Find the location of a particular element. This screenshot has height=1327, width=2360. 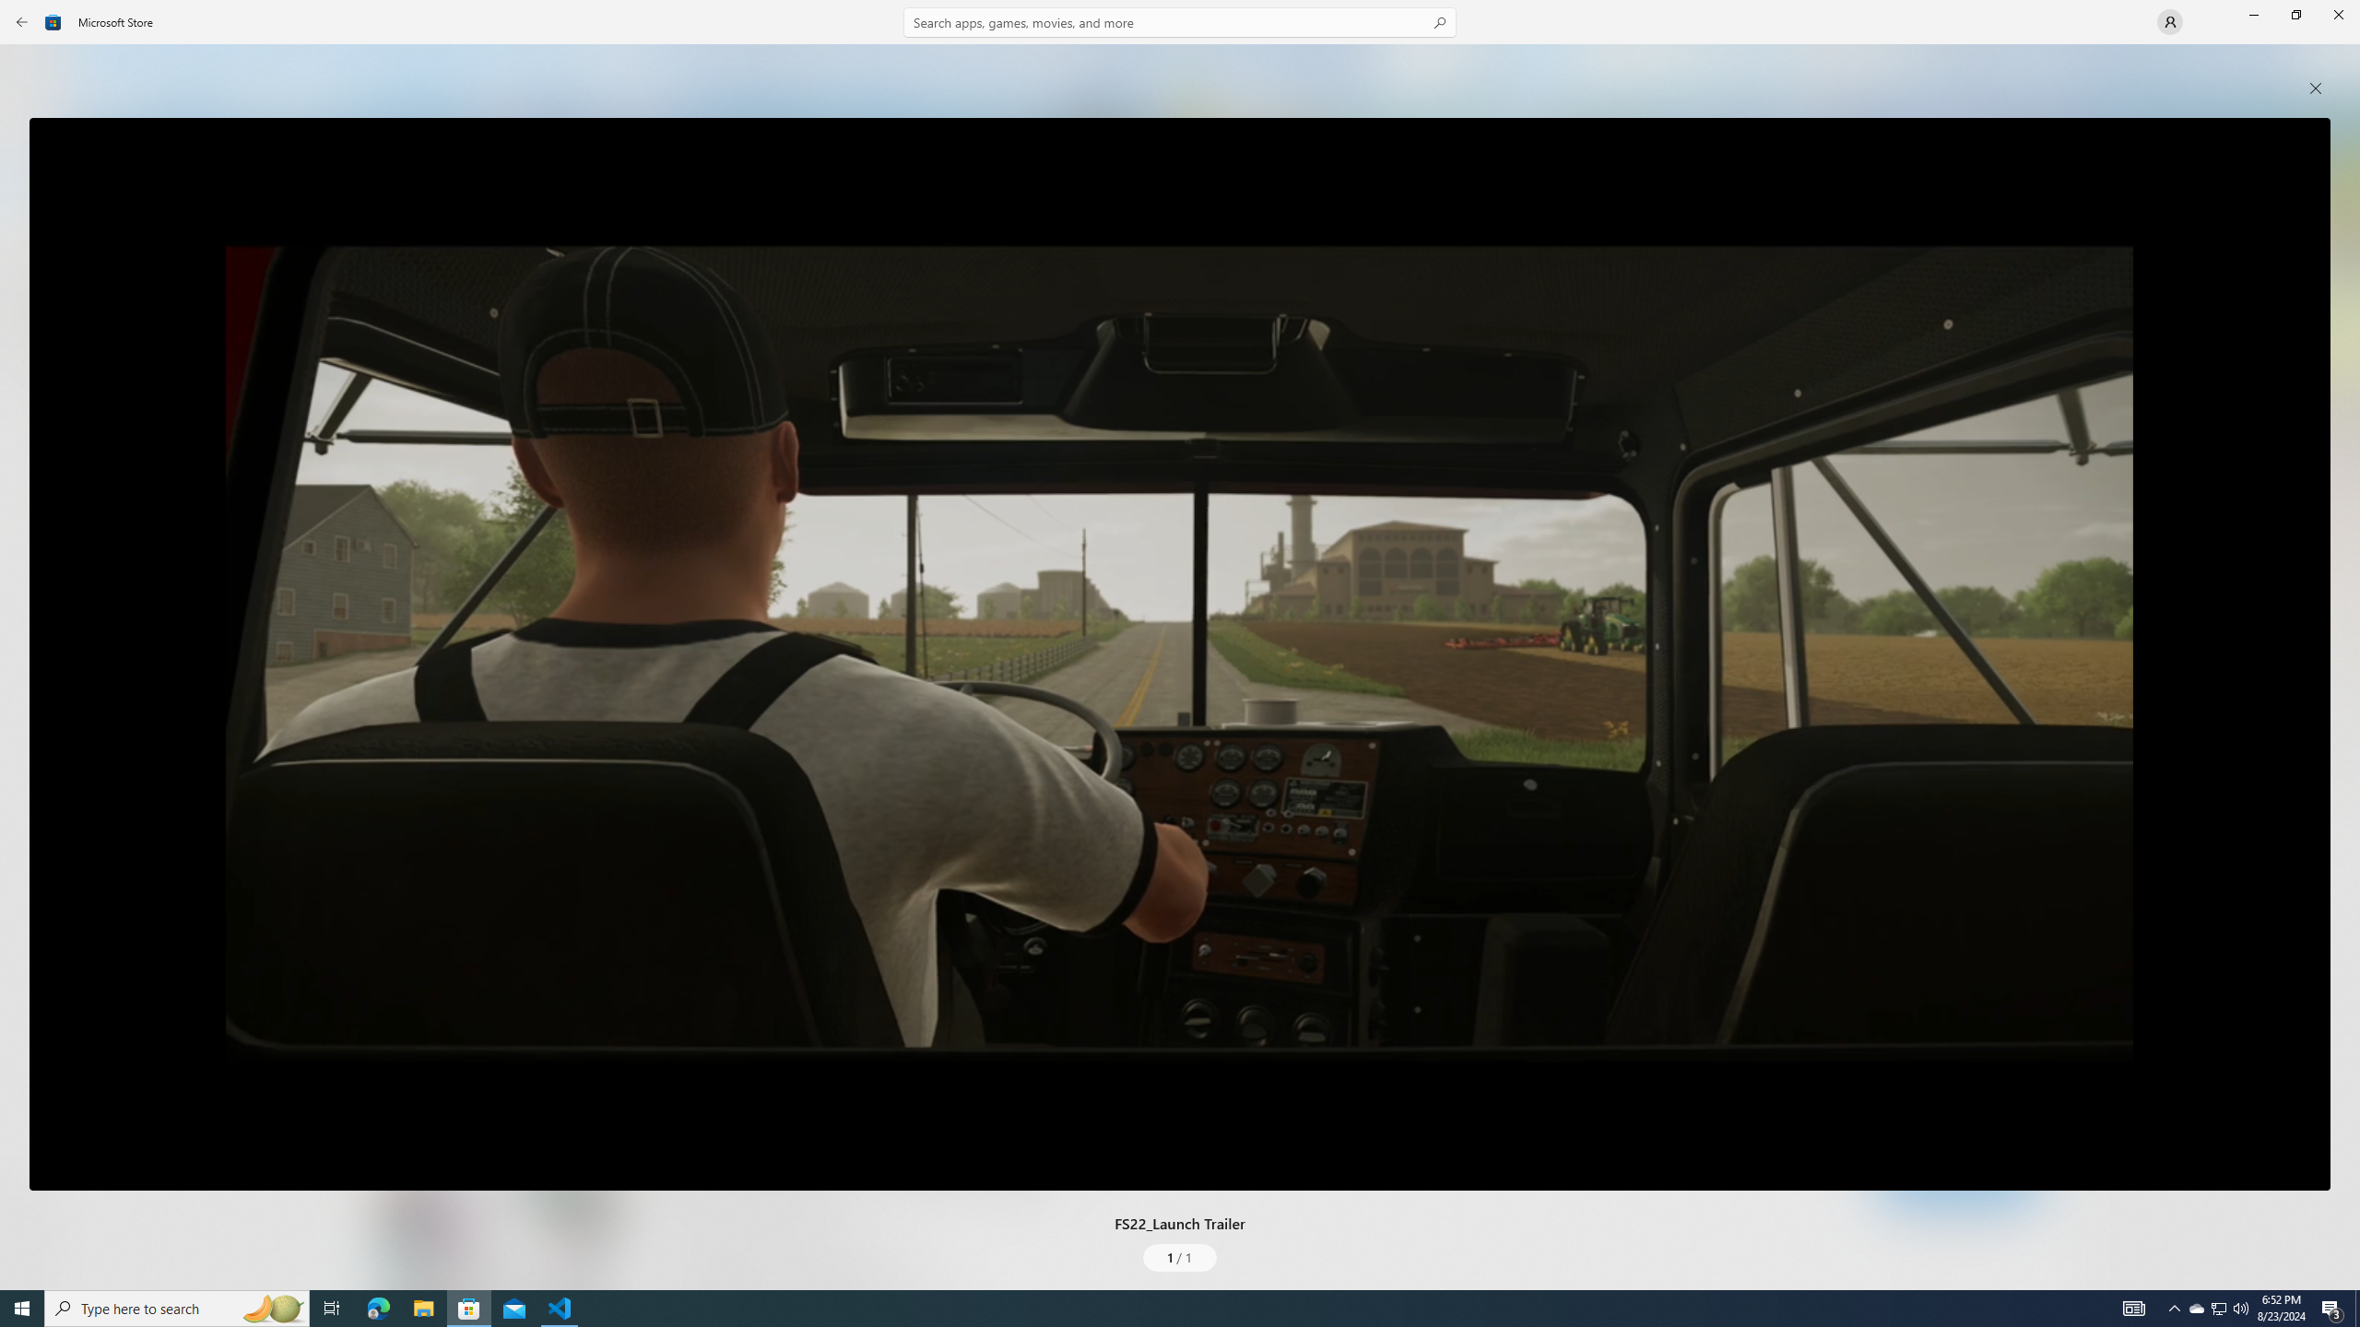

Arcade is located at coordinates (33, 244).